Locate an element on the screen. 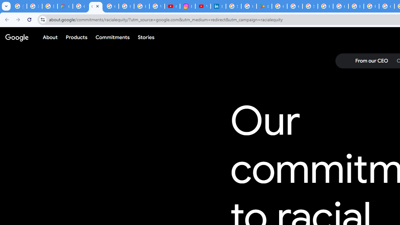 The height and width of the screenshot is (225, 400). How do I create a new Google Account? - Google Account Help is located at coordinates (356, 6).